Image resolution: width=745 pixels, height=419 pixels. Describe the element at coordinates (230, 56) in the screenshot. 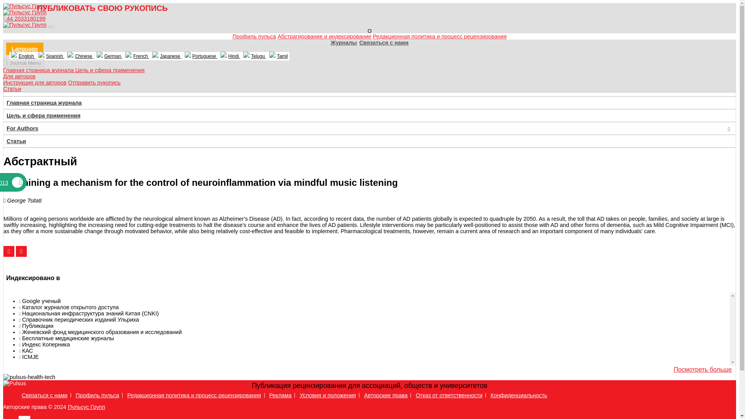

I see `Hindi` at that location.